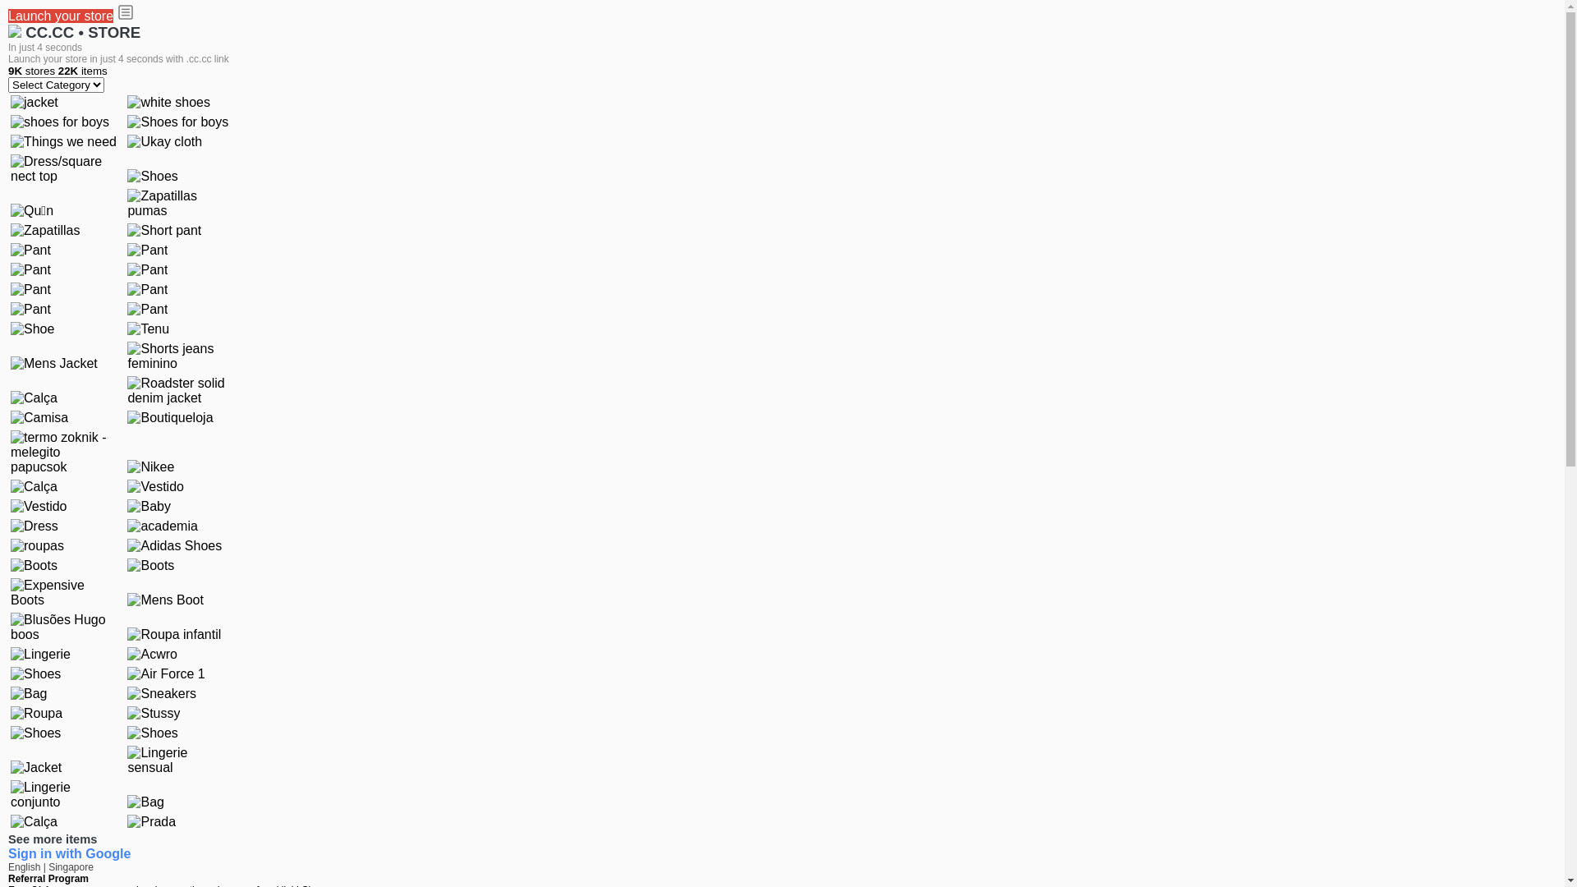 The image size is (1577, 887). I want to click on Shorts jeans feminino, so click(182, 356).